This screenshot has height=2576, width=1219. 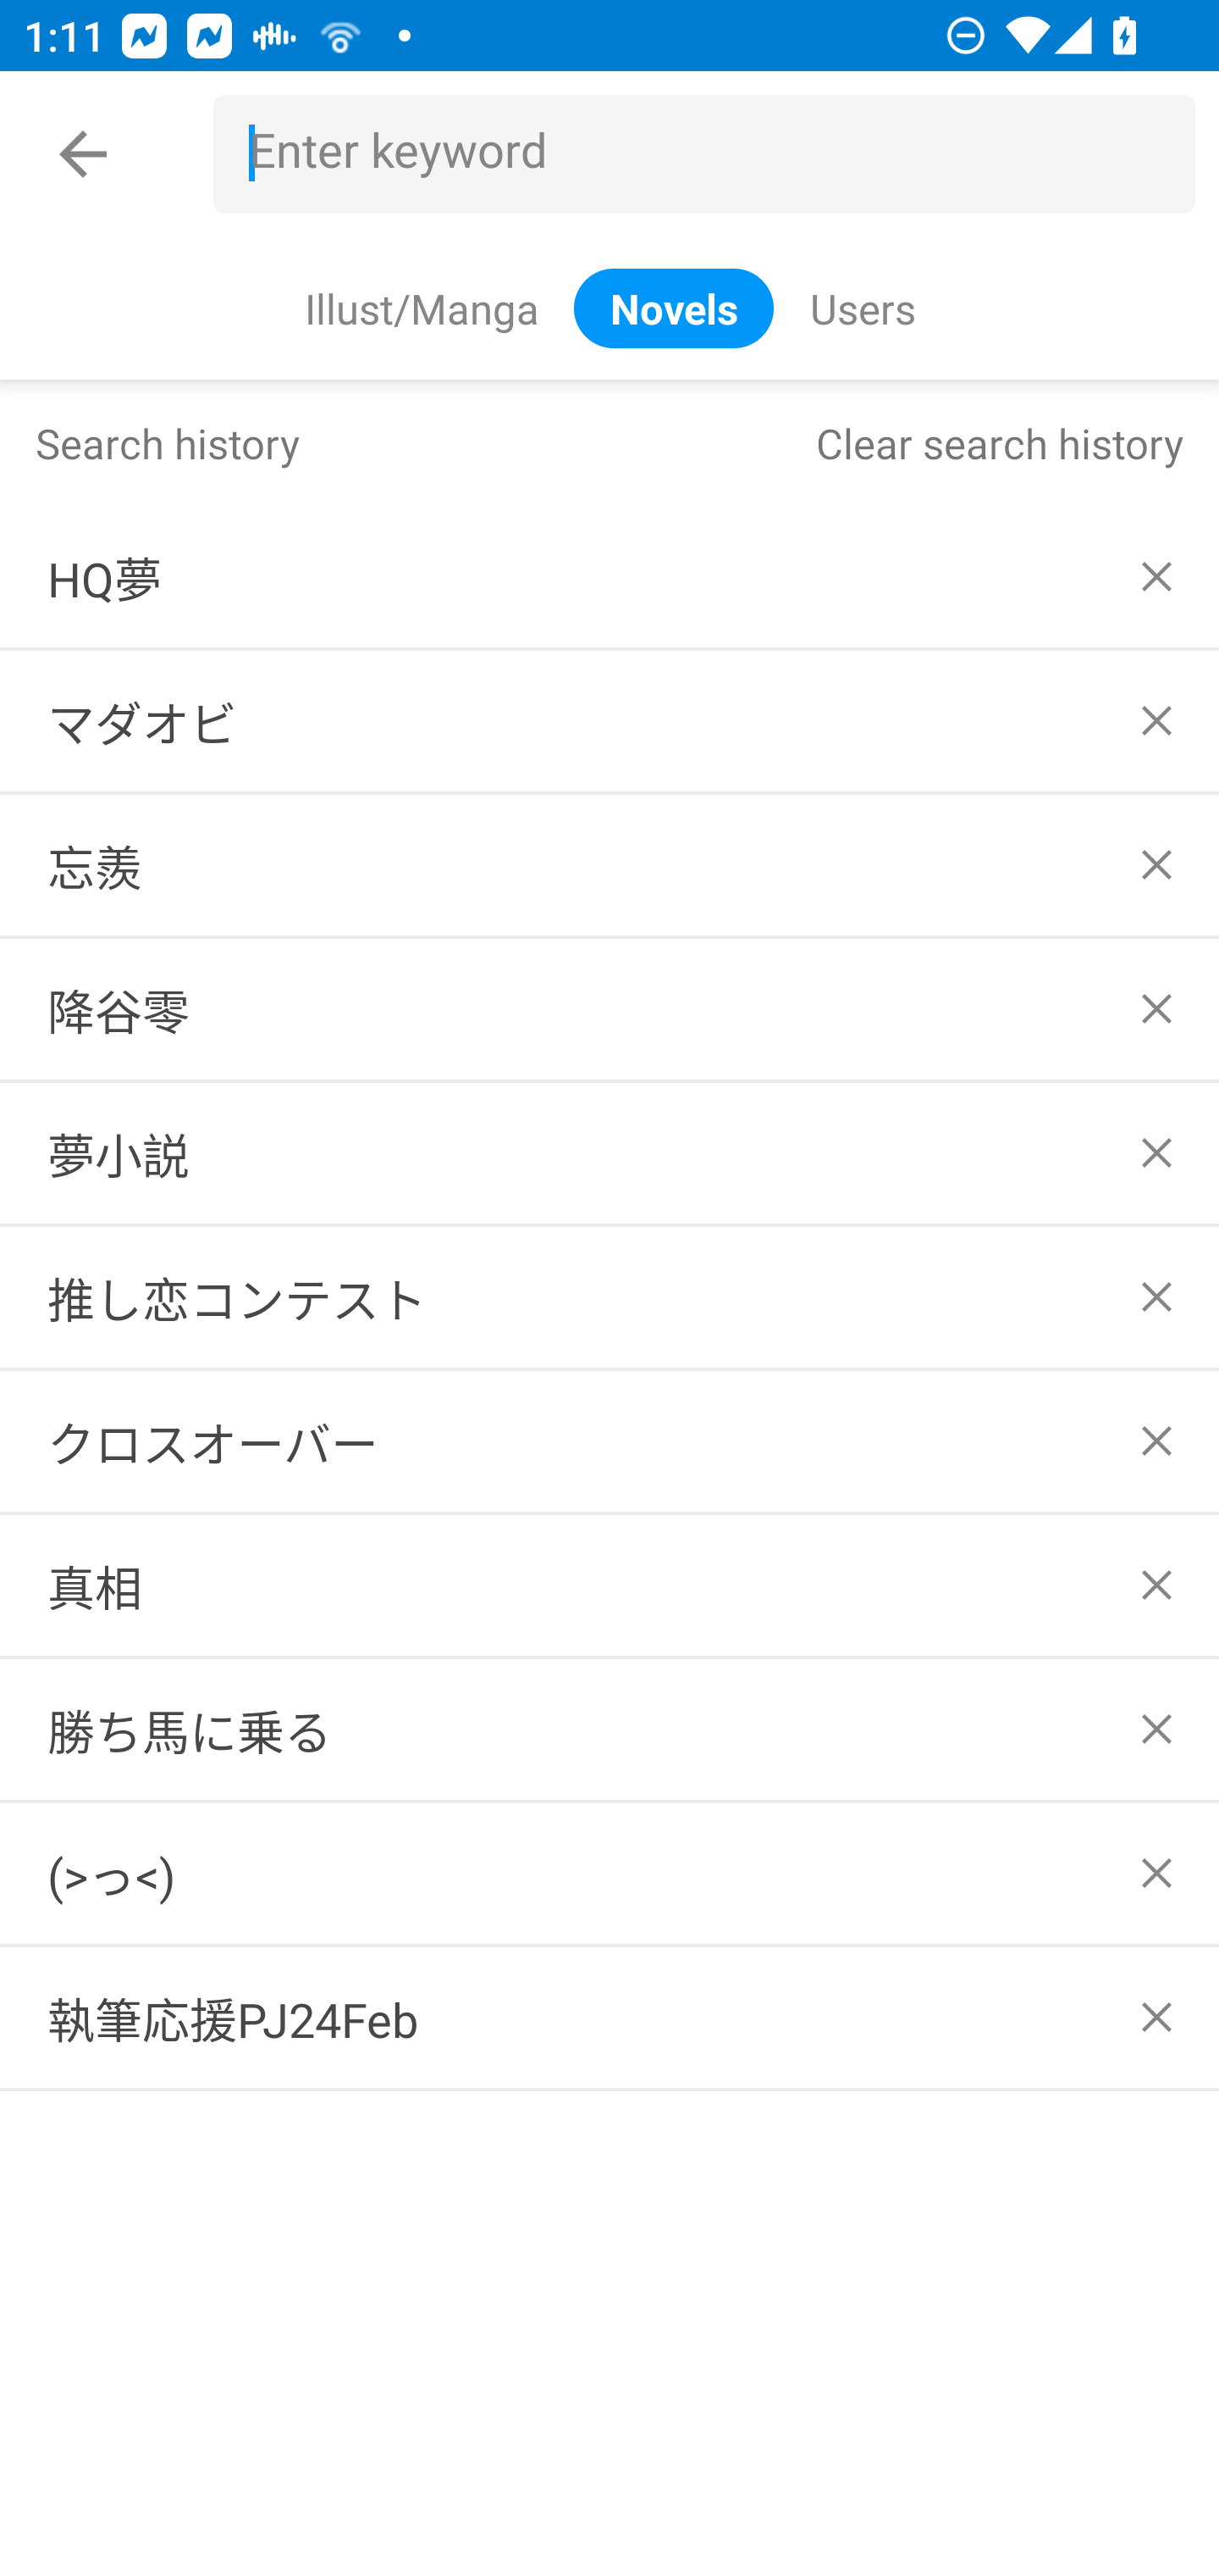 What do you see at coordinates (609, 1729) in the screenshot?
I see `勝ち馬に乗る` at bounding box center [609, 1729].